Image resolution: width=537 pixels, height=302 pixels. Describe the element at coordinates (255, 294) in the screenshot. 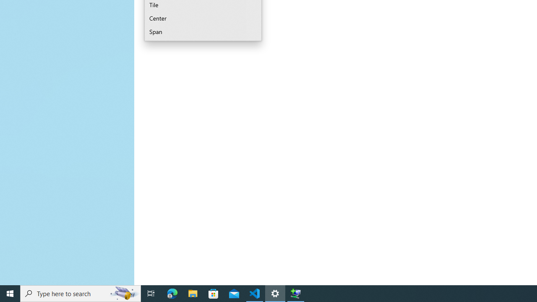

I see `Visual Studio Code - 1 running window` at that location.